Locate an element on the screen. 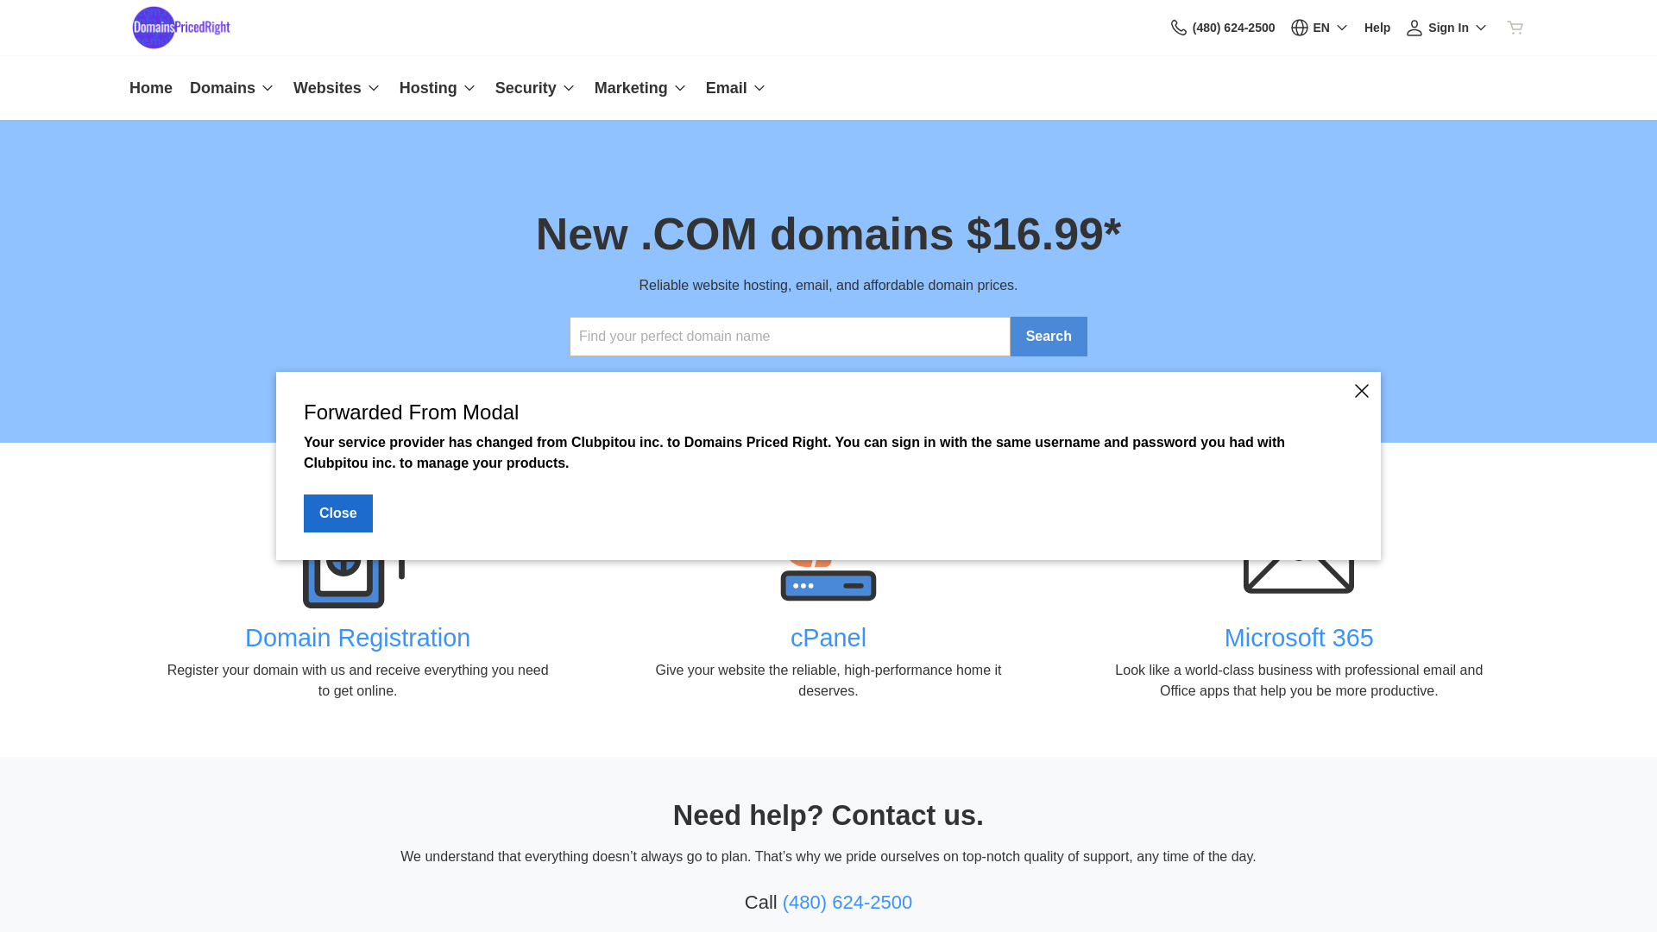 This screenshot has width=1657, height=932. Email is located at coordinates (733, 88).